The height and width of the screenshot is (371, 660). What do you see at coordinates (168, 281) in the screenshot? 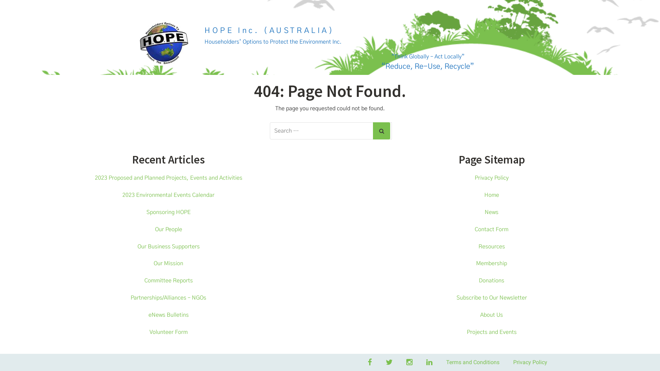
I see `Committee Reports` at bounding box center [168, 281].